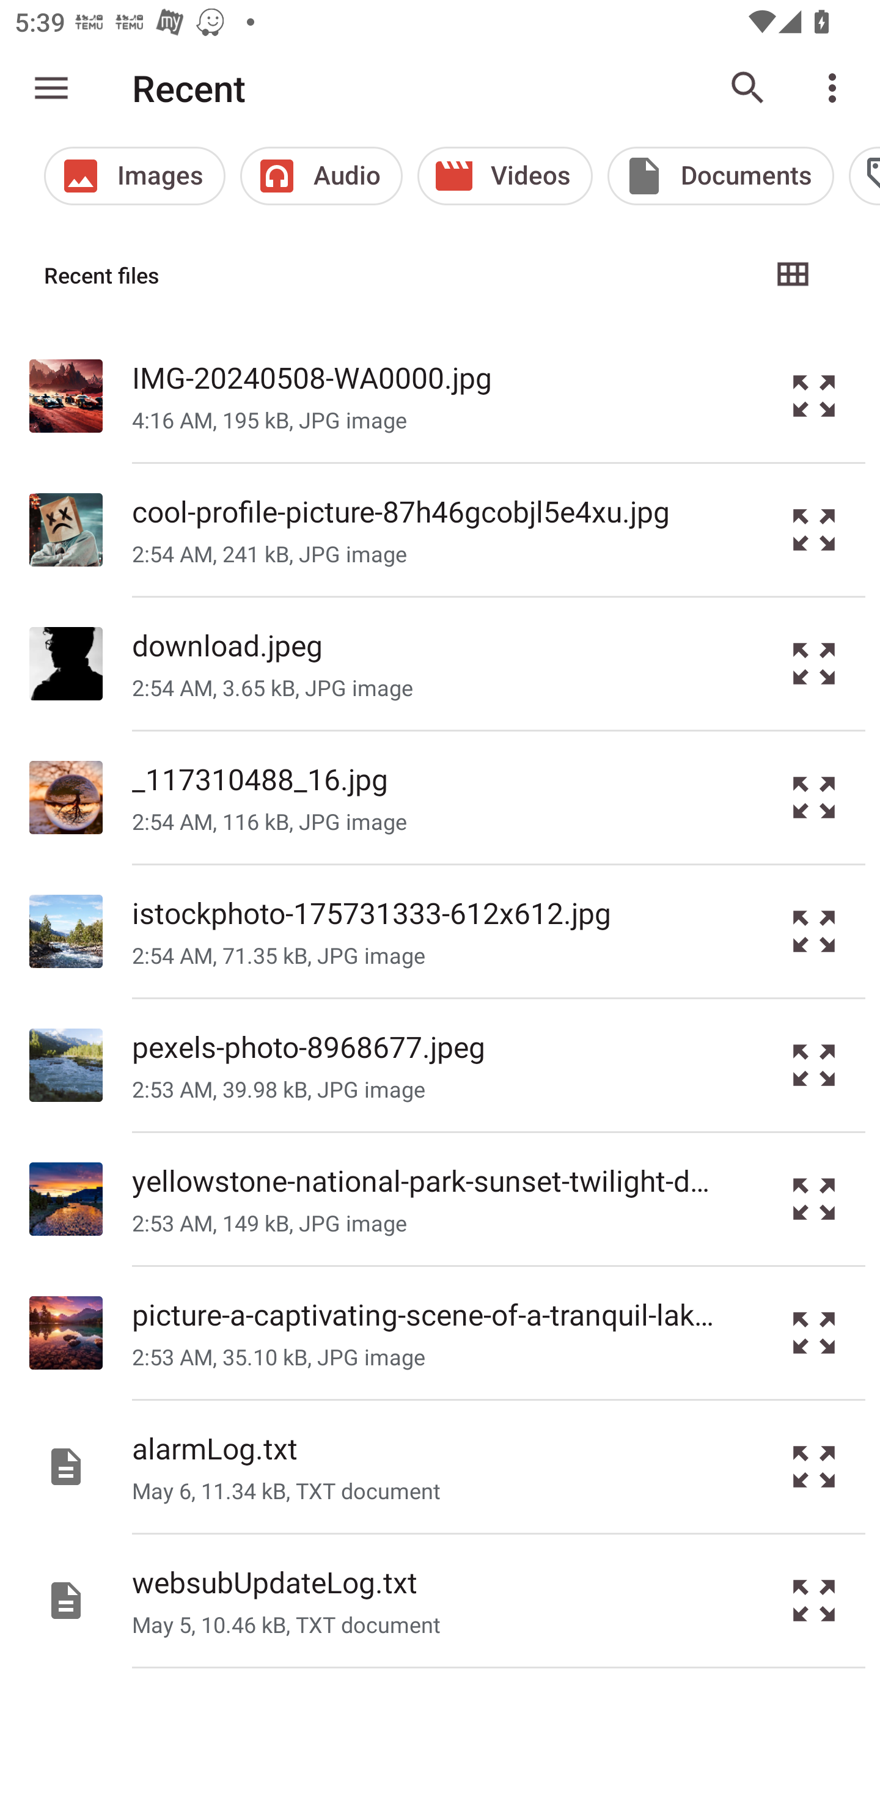 The image size is (880, 1809). I want to click on More options, so click(836, 88).